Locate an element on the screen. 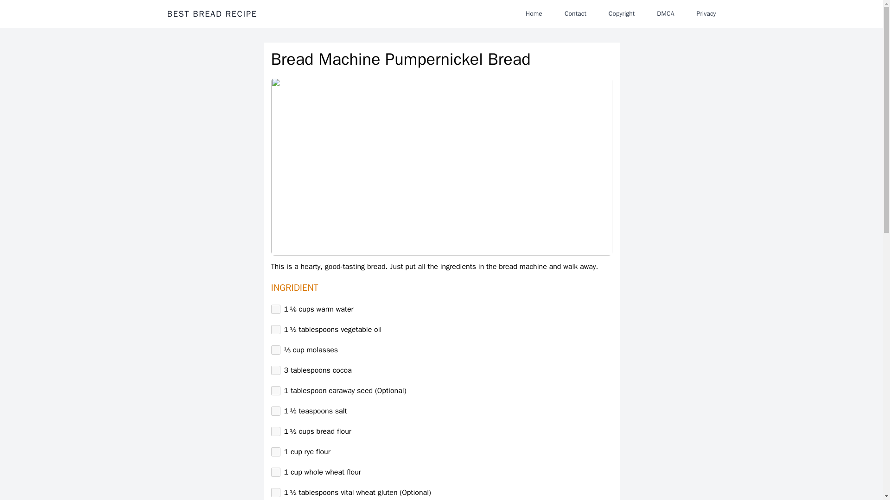 This screenshot has height=500, width=890. on is located at coordinates (275, 452).